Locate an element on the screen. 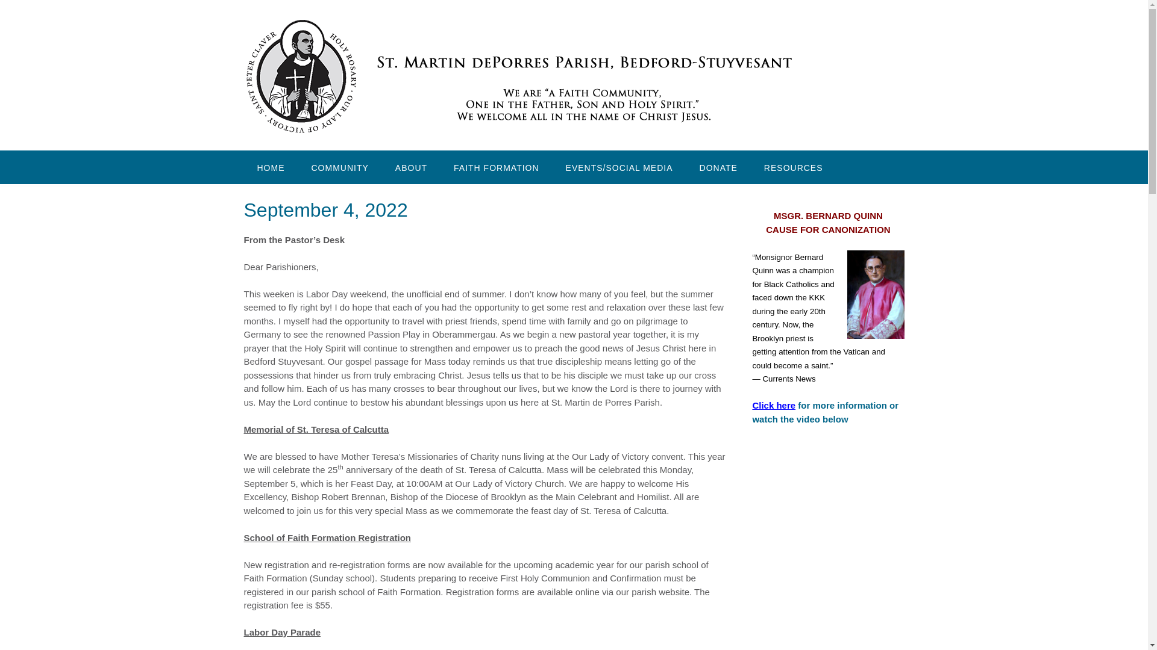 The height and width of the screenshot is (650, 1157). RESOURCES is located at coordinates (794, 167).